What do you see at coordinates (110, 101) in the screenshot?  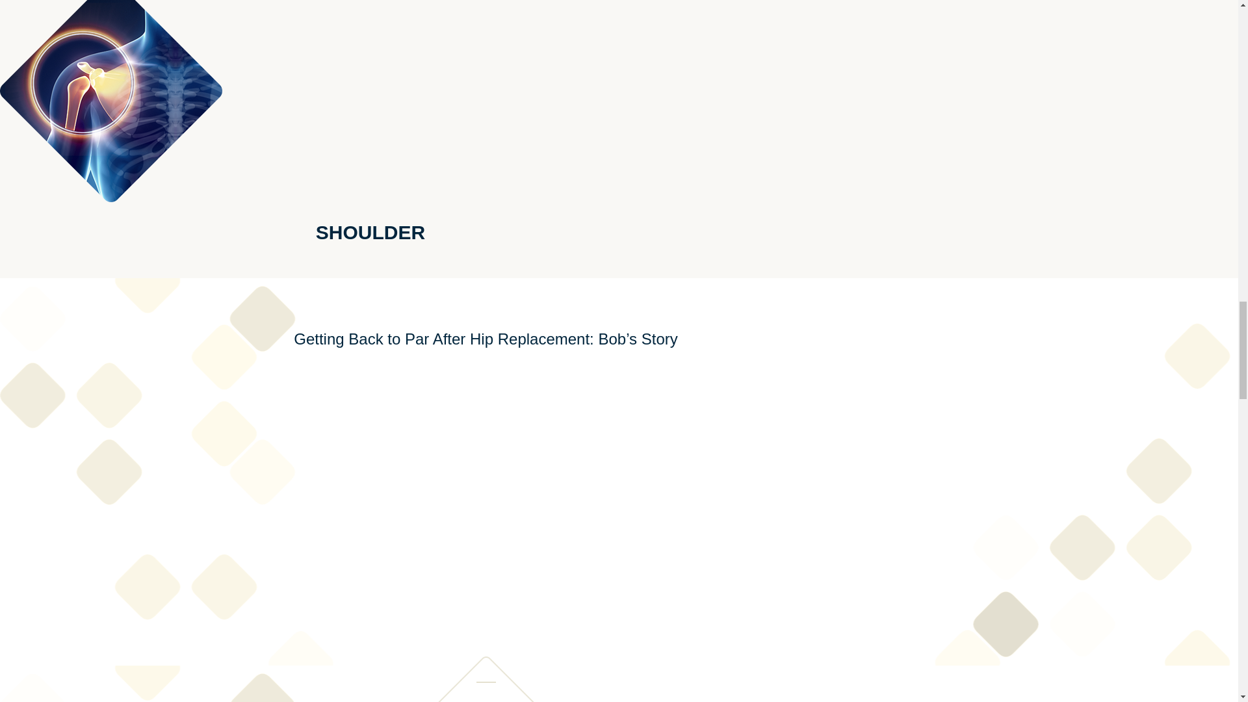 I see `Sholder` at bounding box center [110, 101].